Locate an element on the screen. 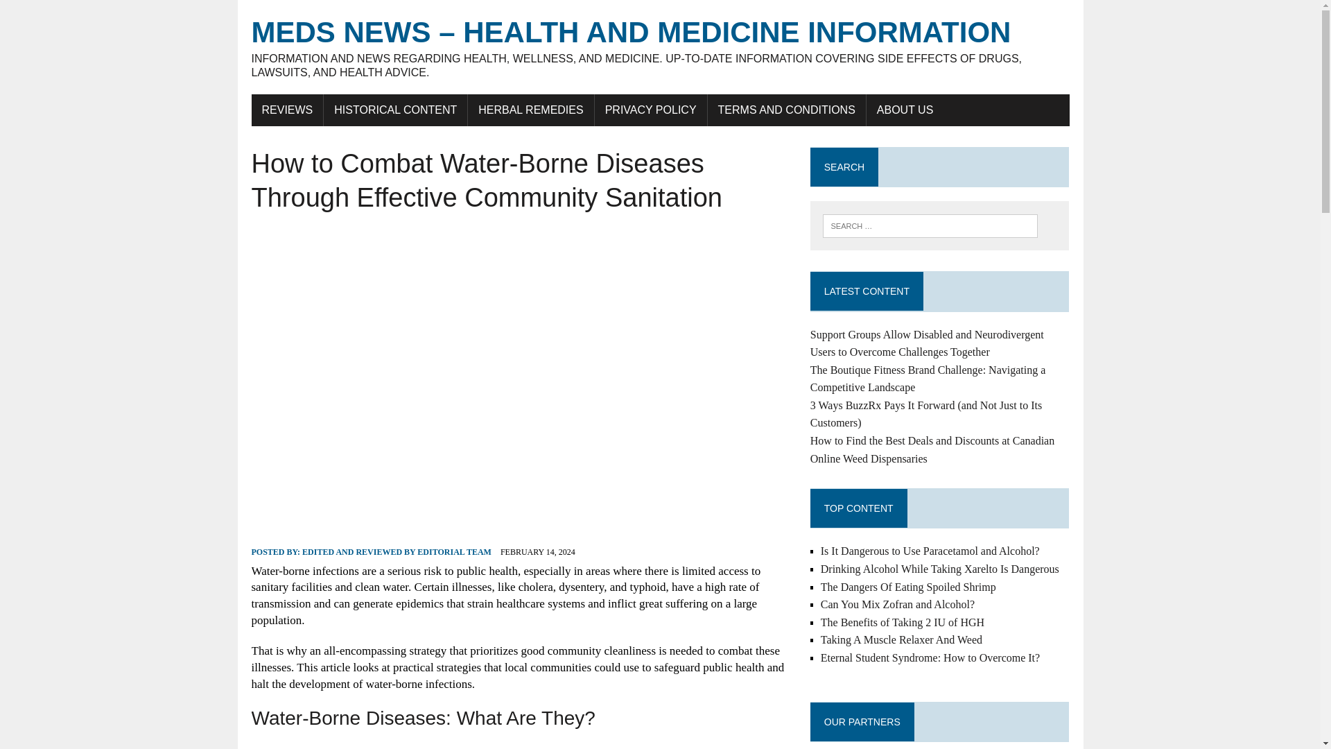 This screenshot has width=1331, height=749. The Benefits of Taking 2 IU of HGH is located at coordinates (903, 622).